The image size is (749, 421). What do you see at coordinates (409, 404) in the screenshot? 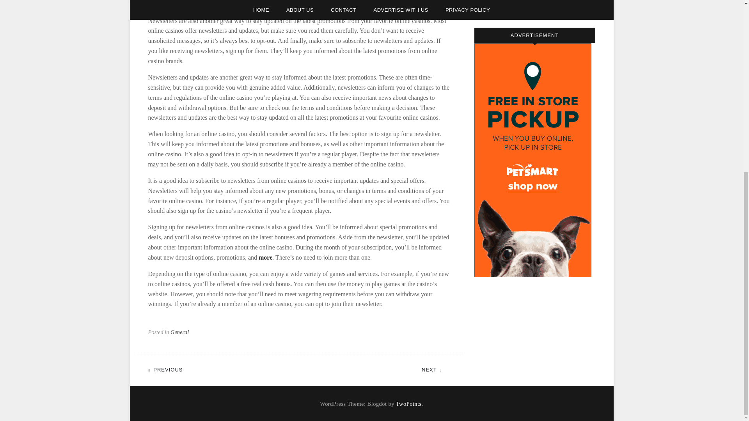
I see `TwoPoints` at bounding box center [409, 404].